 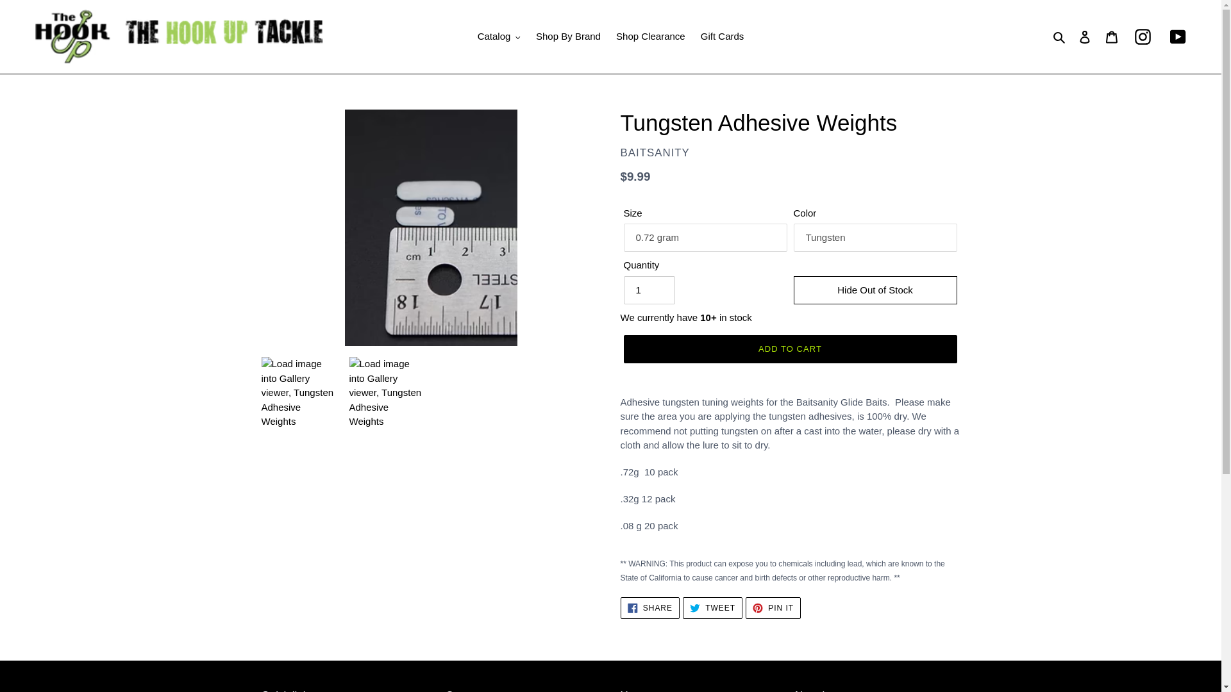 What do you see at coordinates (568, 37) in the screenshot?
I see `Shop By Brand` at bounding box center [568, 37].